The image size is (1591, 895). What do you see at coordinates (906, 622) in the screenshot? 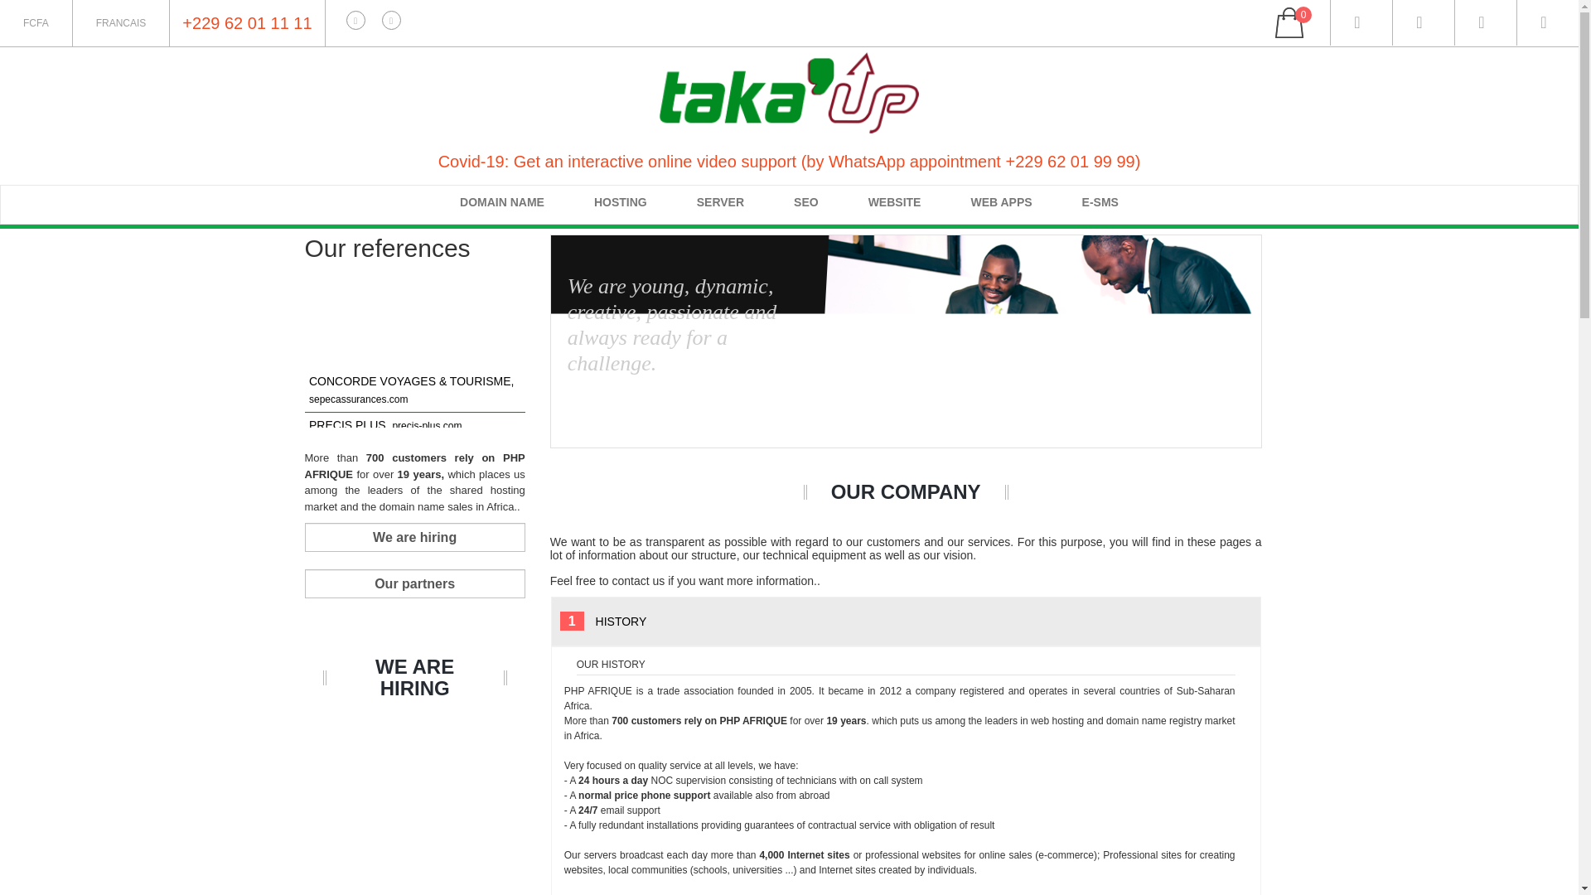
I see `1 HISTORY` at bounding box center [906, 622].